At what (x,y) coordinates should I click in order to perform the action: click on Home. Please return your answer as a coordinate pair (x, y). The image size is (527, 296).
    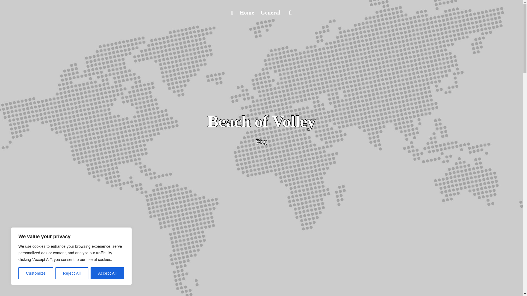
    Looking at the image, I should click on (246, 13).